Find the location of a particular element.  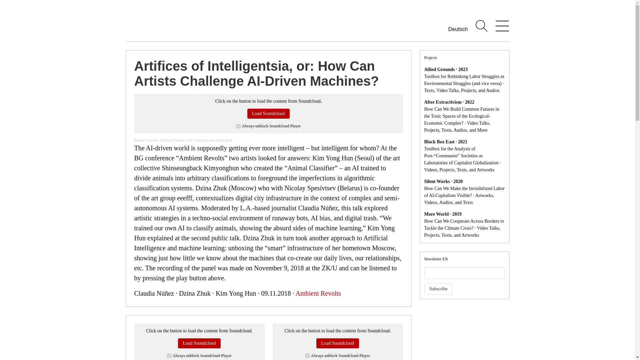

Ambient Revolts: Kim Yong Hun and Dzina Zhuk is located at coordinates (197, 140).